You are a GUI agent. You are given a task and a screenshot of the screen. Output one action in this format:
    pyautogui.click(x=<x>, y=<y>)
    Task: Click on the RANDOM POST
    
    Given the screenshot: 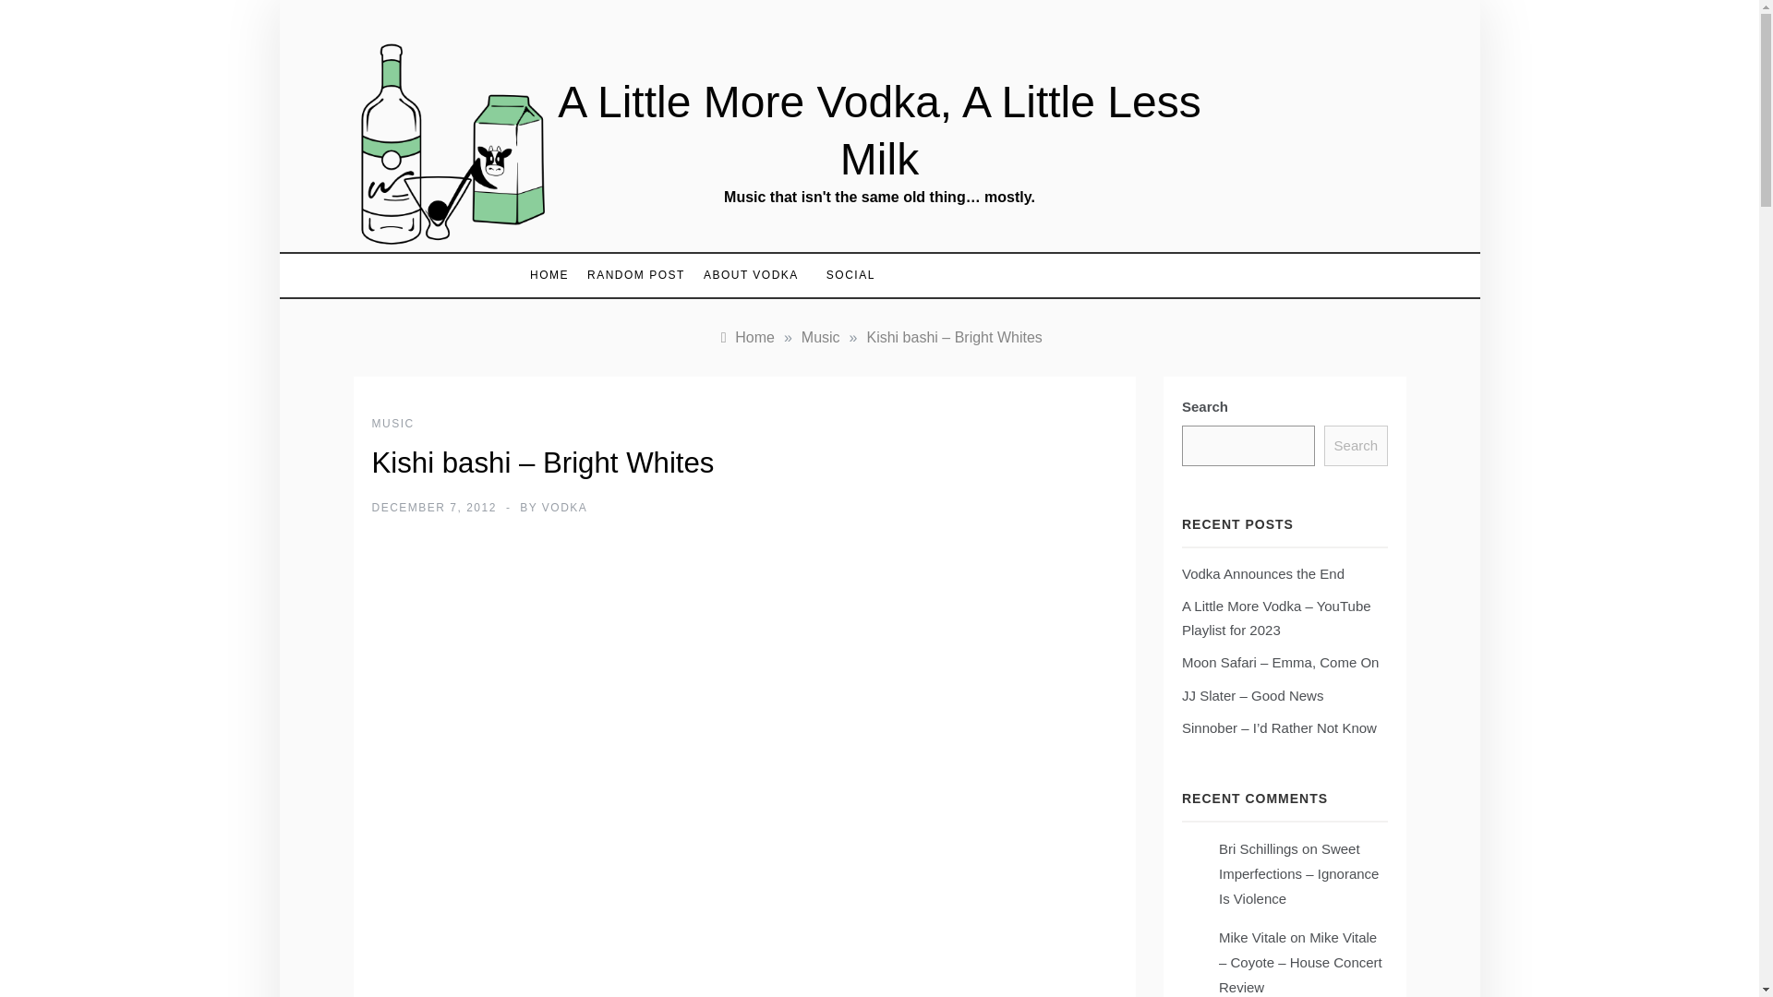 What is the action you would take?
    pyautogui.click(x=635, y=275)
    